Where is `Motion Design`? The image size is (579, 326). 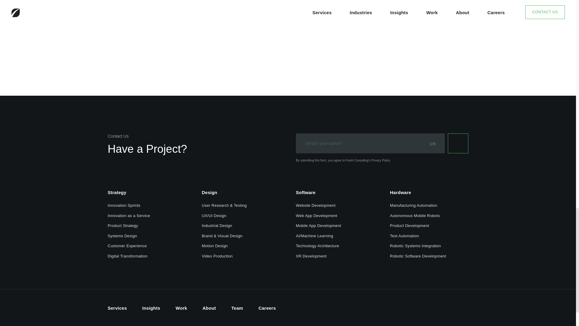 Motion Design is located at coordinates (214, 247).